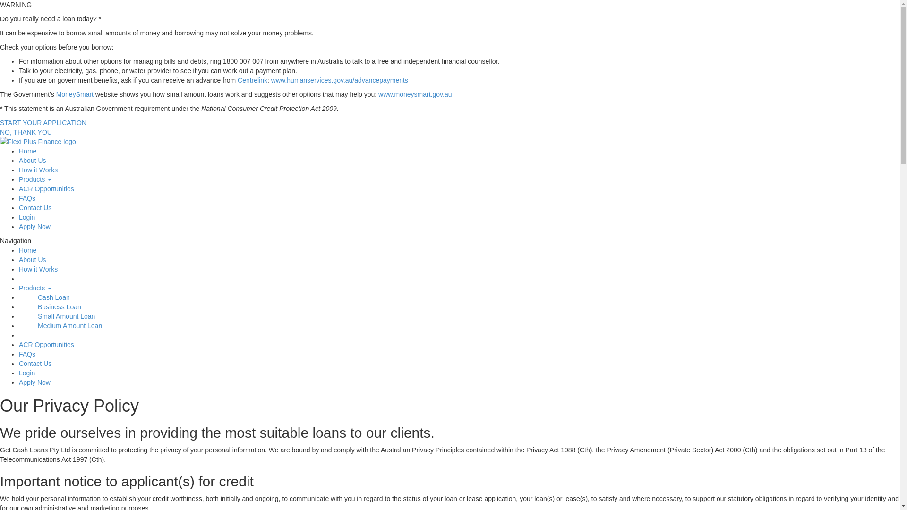 This screenshot has width=907, height=510. What do you see at coordinates (43, 123) in the screenshot?
I see `START YOUR APPLICATION` at bounding box center [43, 123].